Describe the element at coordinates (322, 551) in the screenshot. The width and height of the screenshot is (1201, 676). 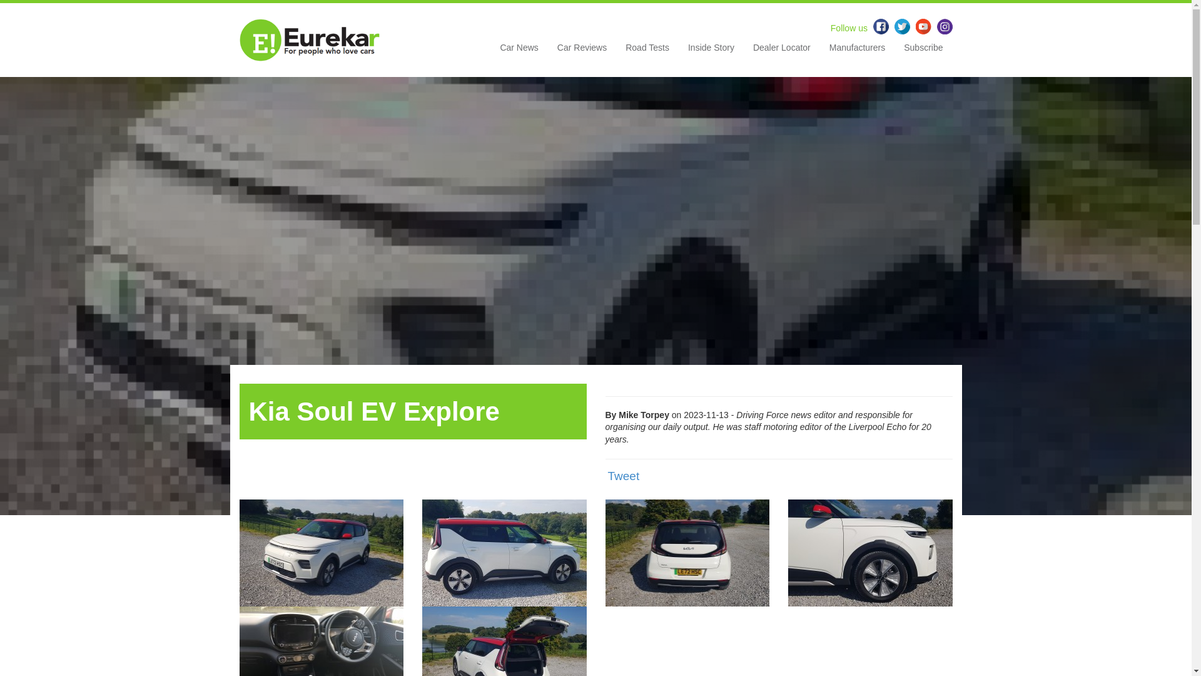
I see `Kia Soul EV Explore, 2023, front` at that location.